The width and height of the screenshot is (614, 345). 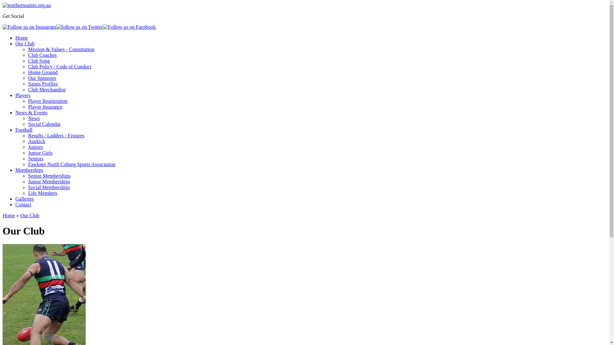 What do you see at coordinates (43, 193) in the screenshot?
I see `Life Members` at bounding box center [43, 193].